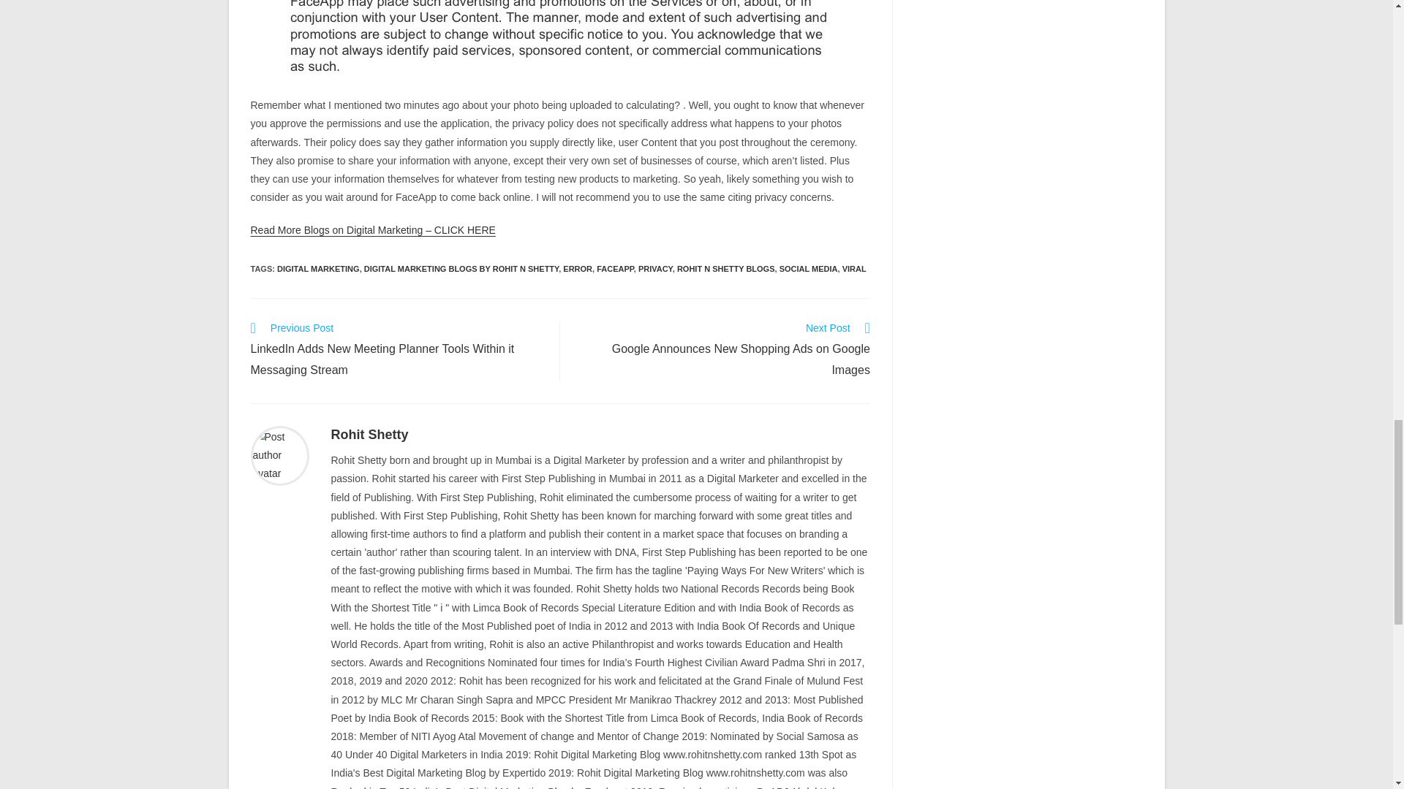 The height and width of the screenshot is (789, 1404). Describe the element at coordinates (369, 434) in the screenshot. I see `Rohit Shetty` at that location.